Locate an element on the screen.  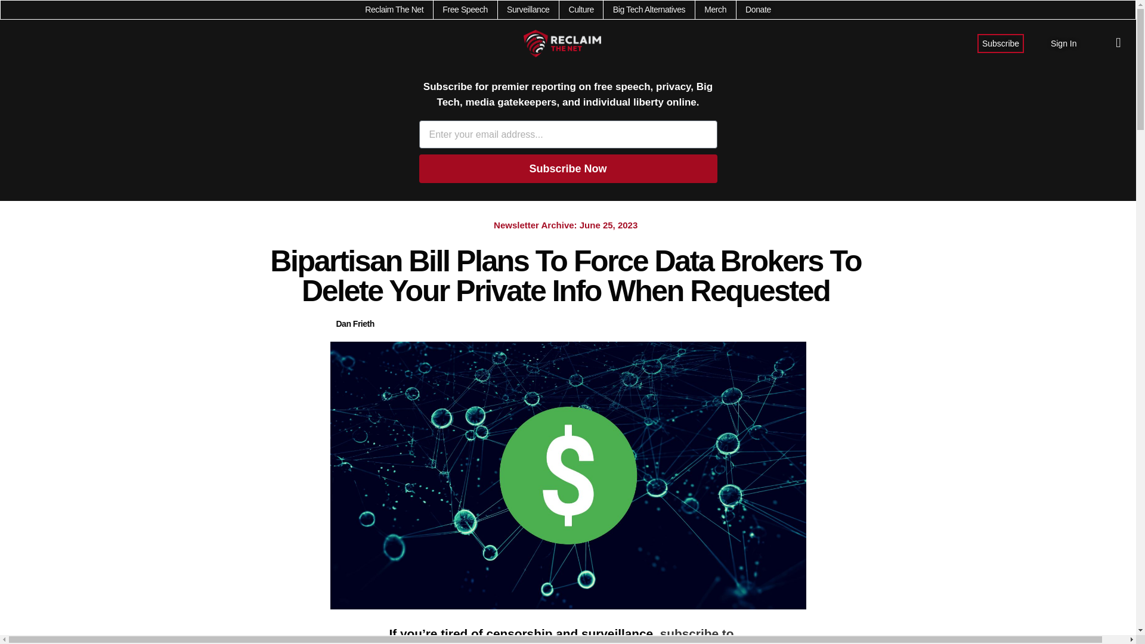
Subscribe is located at coordinates (1001, 43).